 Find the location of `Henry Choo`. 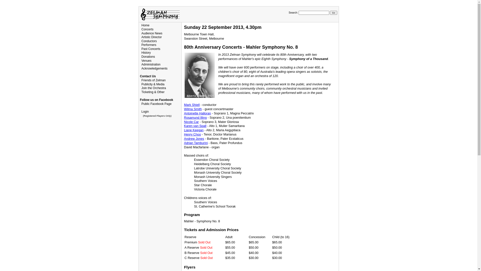

Henry Choo is located at coordinates (192, 134).